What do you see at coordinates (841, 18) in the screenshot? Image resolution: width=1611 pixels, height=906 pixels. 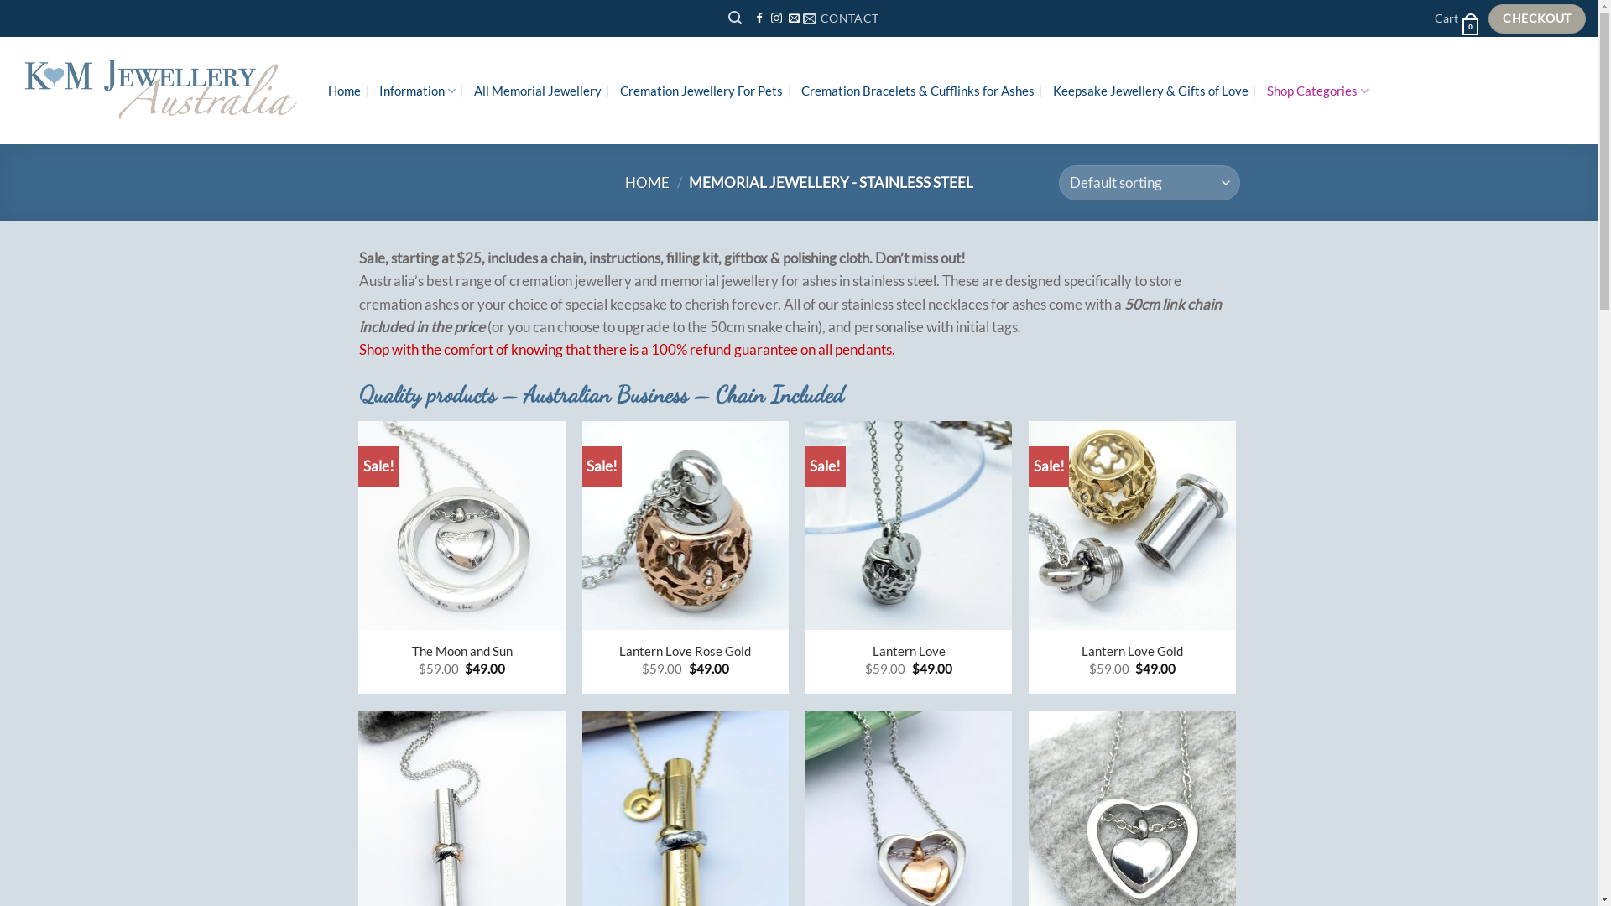 I see `CONTACT` at bounding box center [841, 18].